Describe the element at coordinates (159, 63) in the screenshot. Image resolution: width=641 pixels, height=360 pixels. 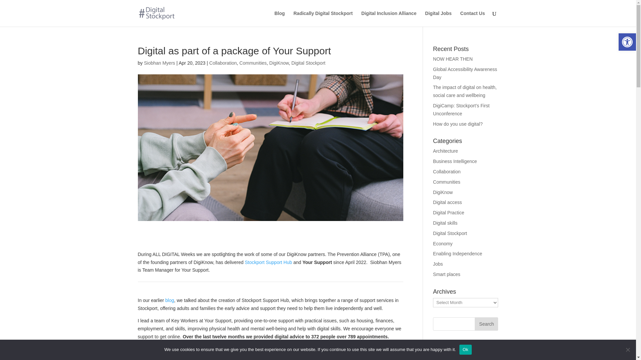
I see `Posts by Siobhan Myers` at that location.